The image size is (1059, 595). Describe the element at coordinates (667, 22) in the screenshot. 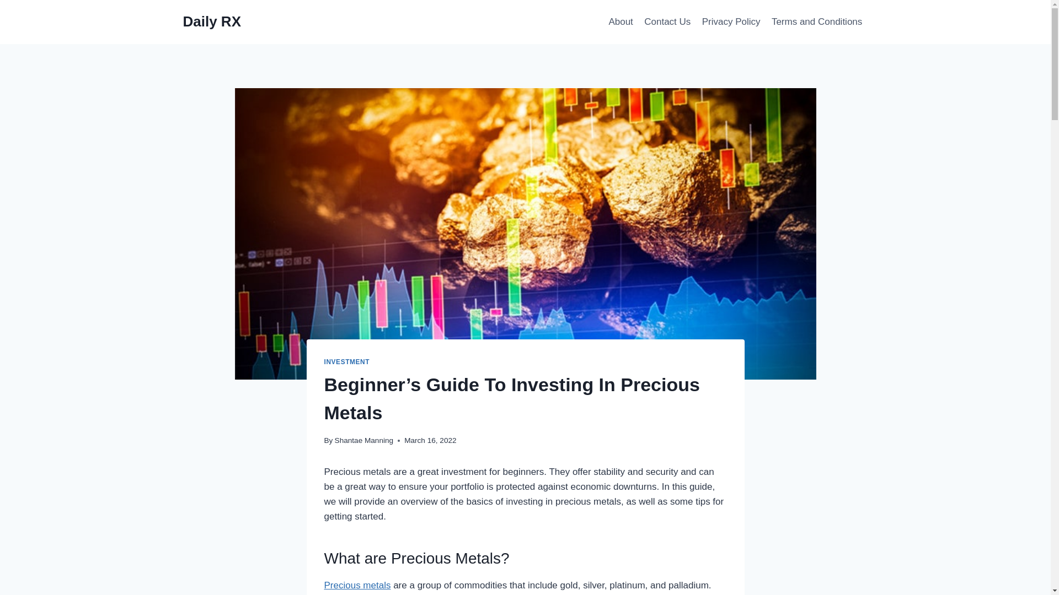

I see `Contact Us` at that location.